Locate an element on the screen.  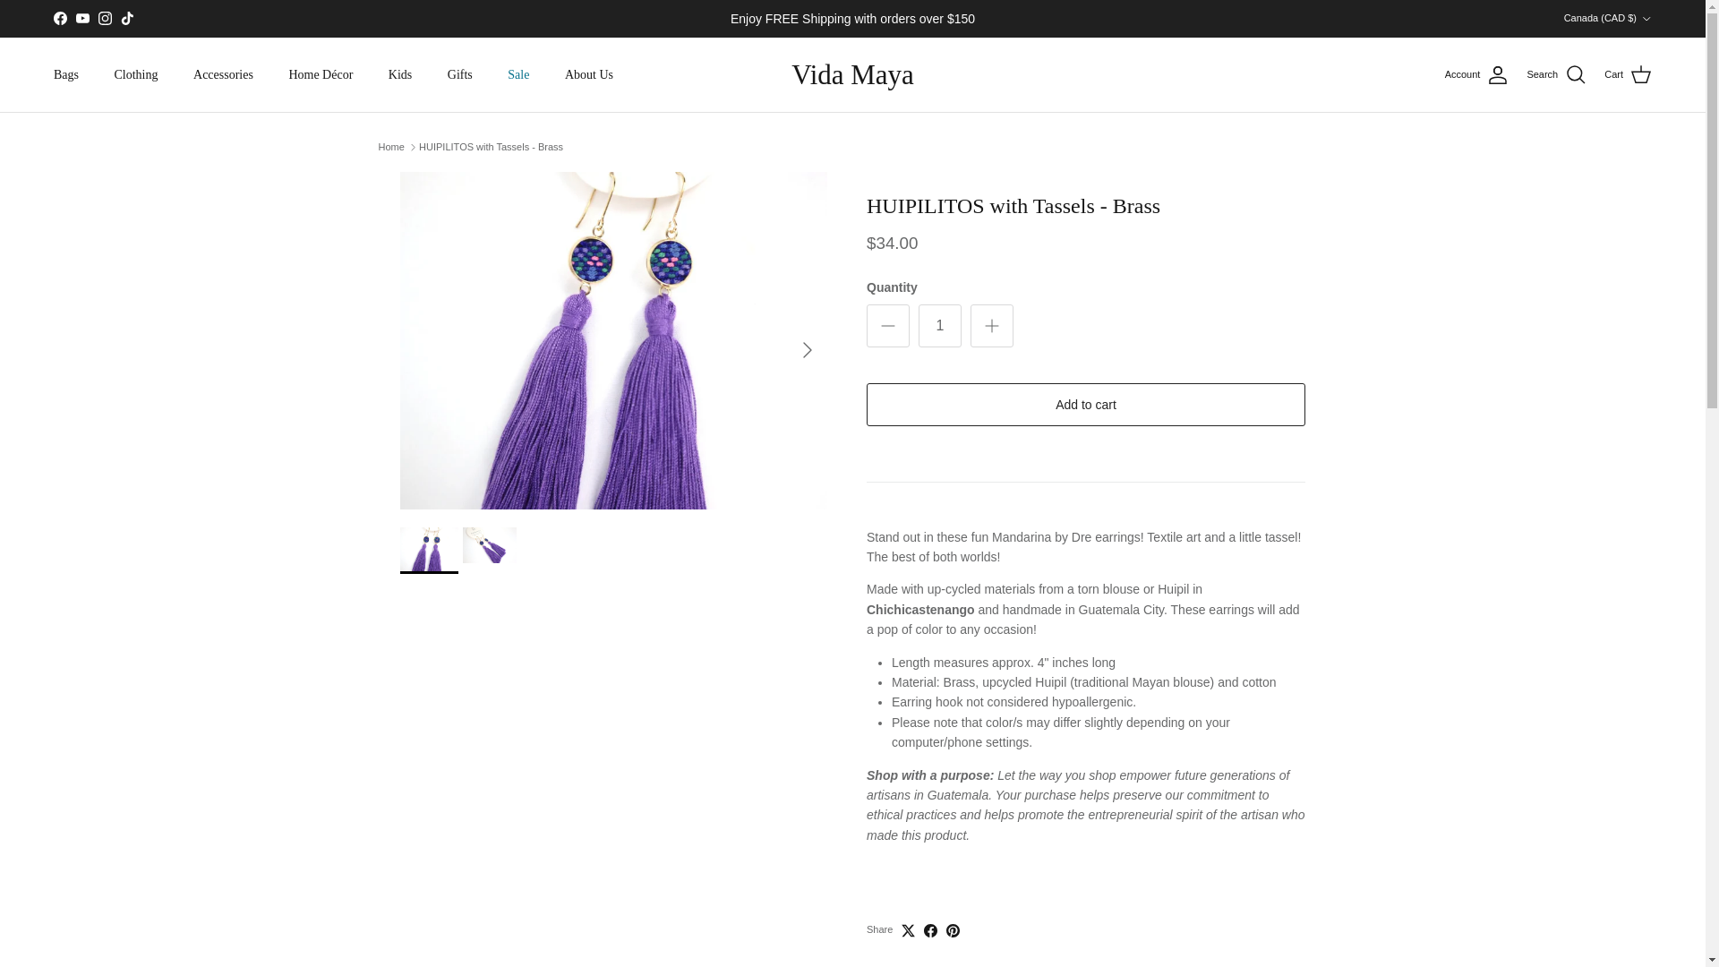
TikTok is located at coordinates (127, 18).